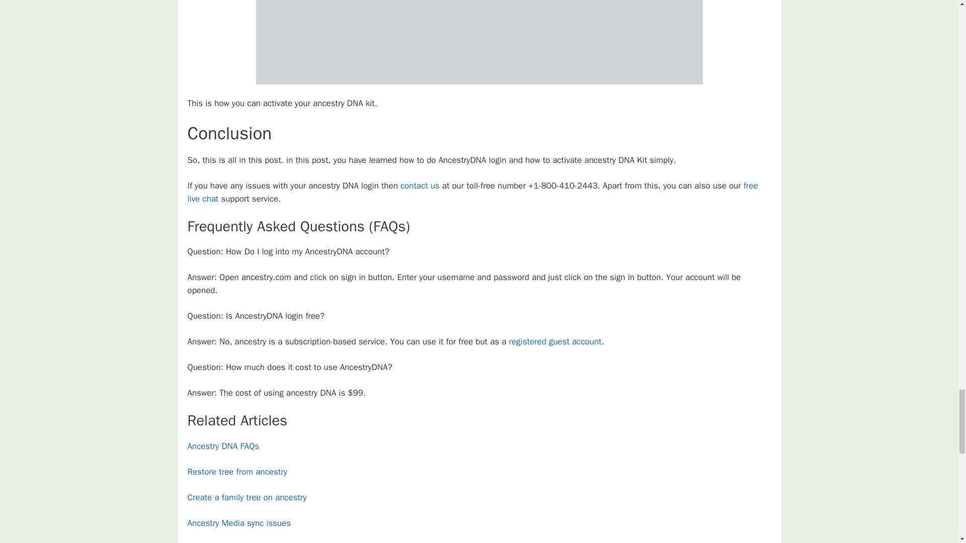  What do you see at coordinates (237, 472) in the screenshot?
I see `Restore tree from ancestry` at bounding box center [237, 472].